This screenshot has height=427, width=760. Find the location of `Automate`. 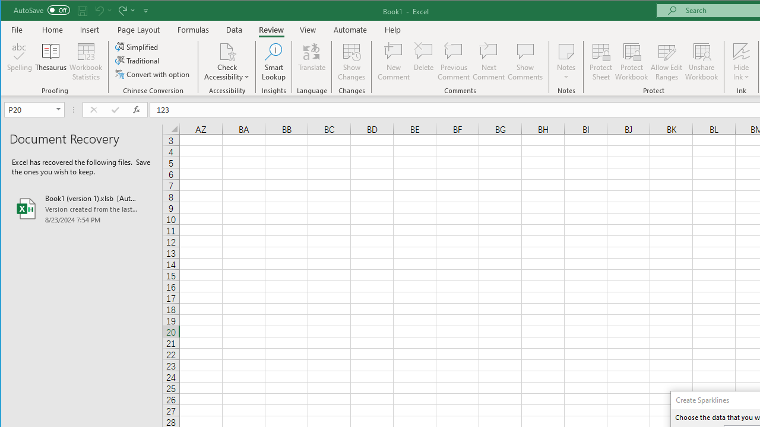

Automate is located at coordinates (350, 30).